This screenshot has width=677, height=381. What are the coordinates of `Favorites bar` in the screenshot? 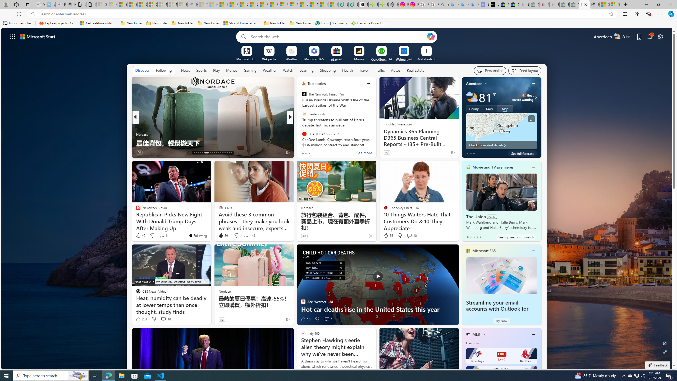 It's located at (338, 23).